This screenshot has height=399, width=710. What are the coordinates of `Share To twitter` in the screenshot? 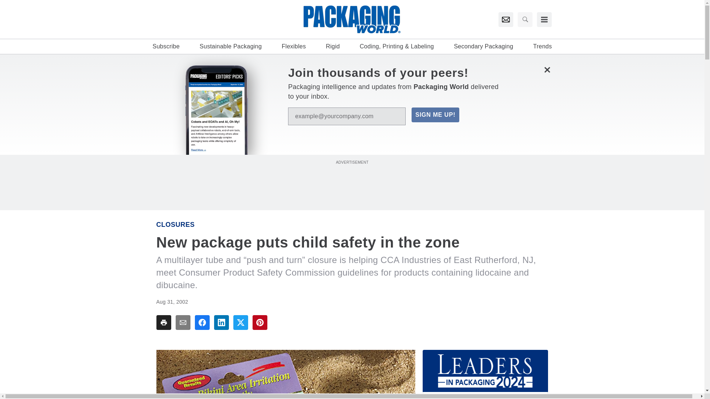 It's located at (240, 323).